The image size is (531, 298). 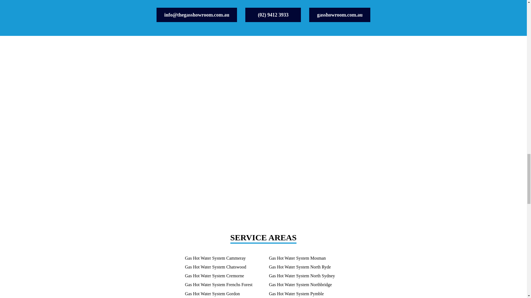 I want to click on Gas Hot Water System Pymble, so click(x=296, y=294).